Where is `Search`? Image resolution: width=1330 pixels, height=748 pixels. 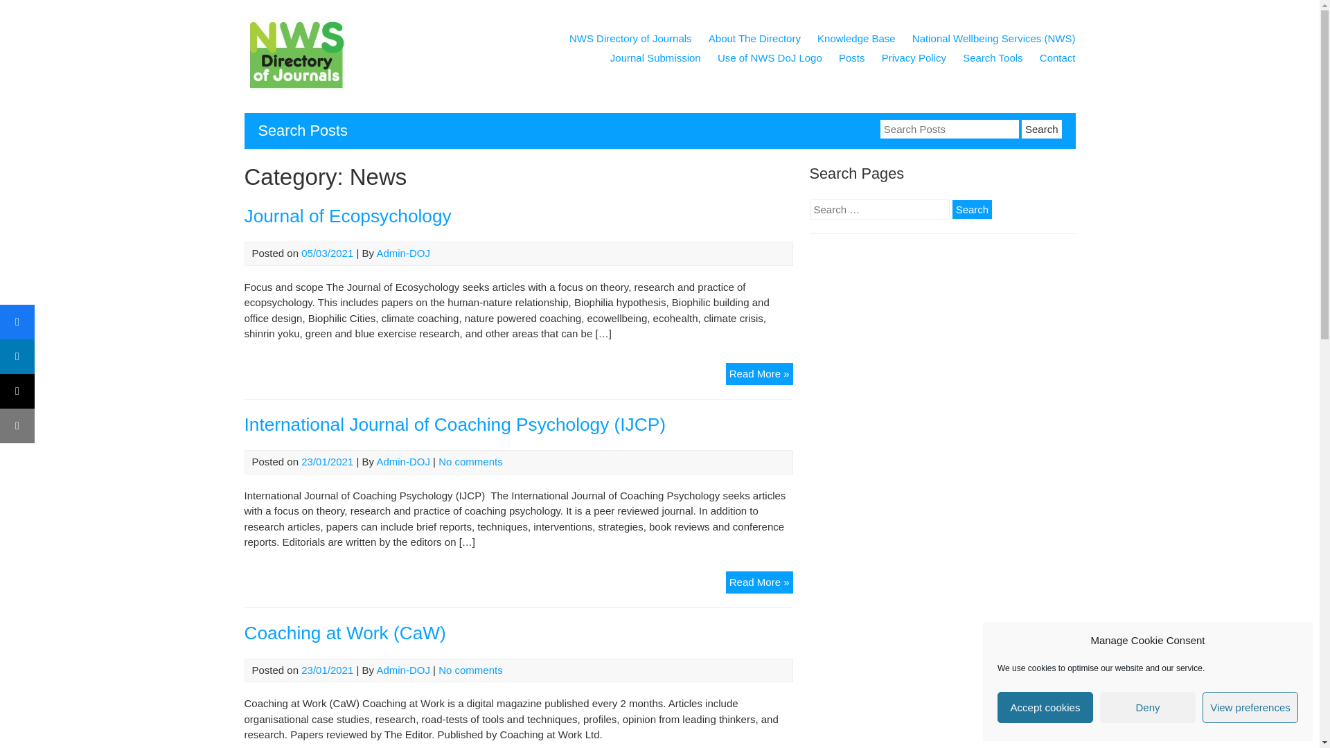
Search is located at coordinates (1041, 127).